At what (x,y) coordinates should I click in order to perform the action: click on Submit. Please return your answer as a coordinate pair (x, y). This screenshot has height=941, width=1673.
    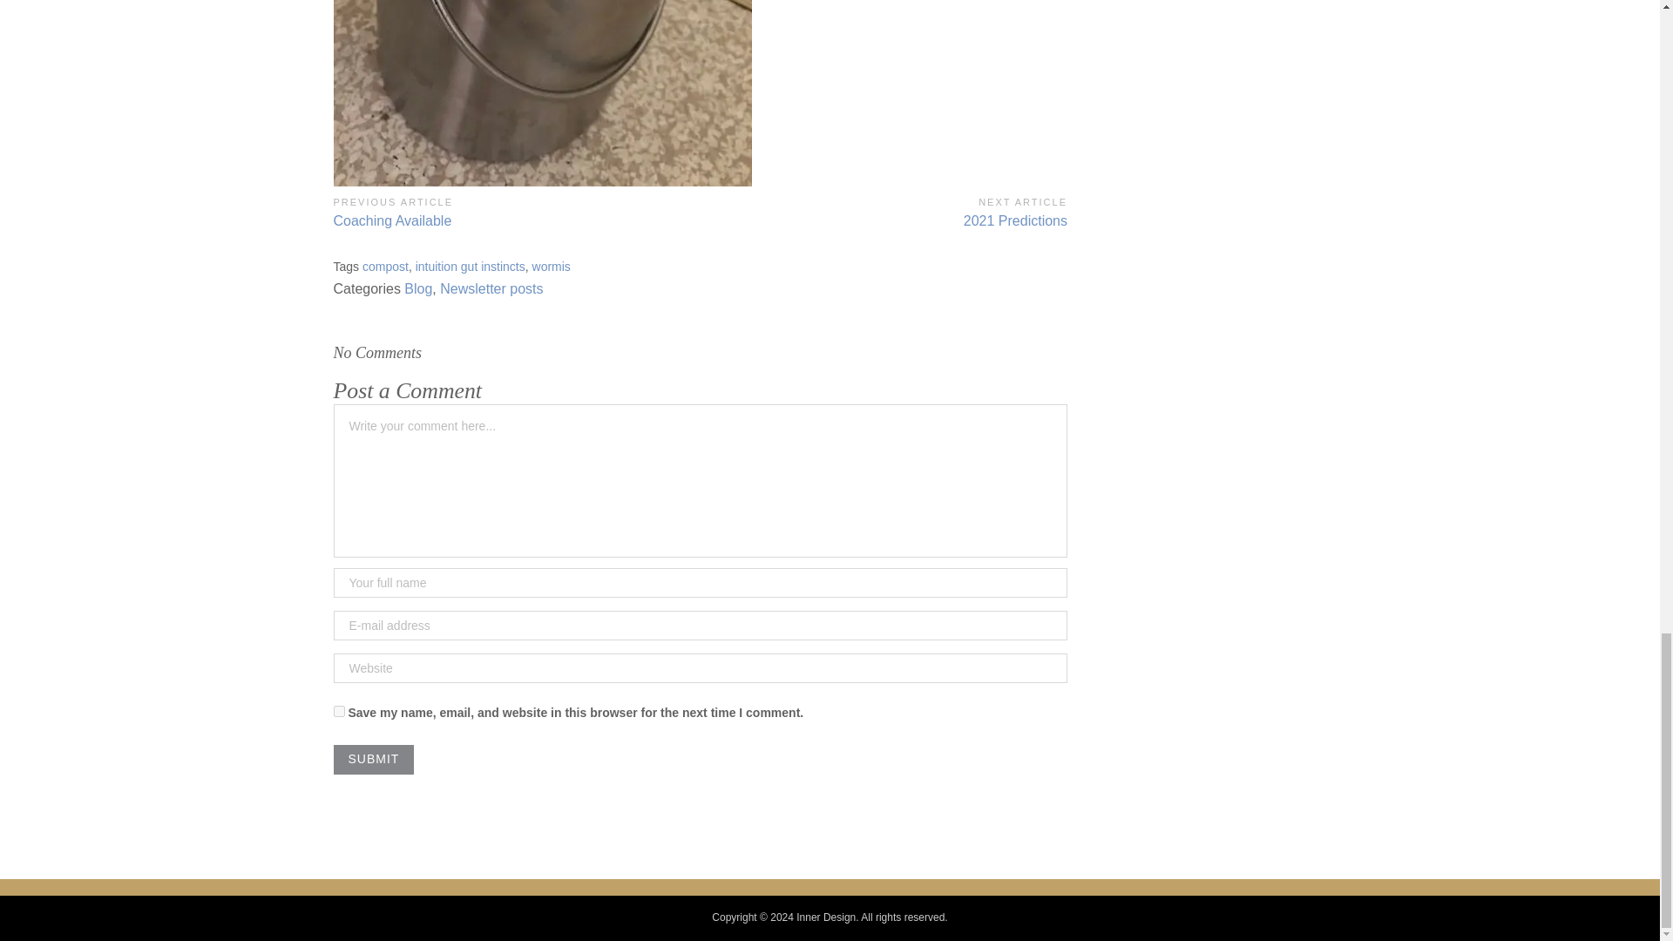
    Looking at the image, I should click on (470, 267).